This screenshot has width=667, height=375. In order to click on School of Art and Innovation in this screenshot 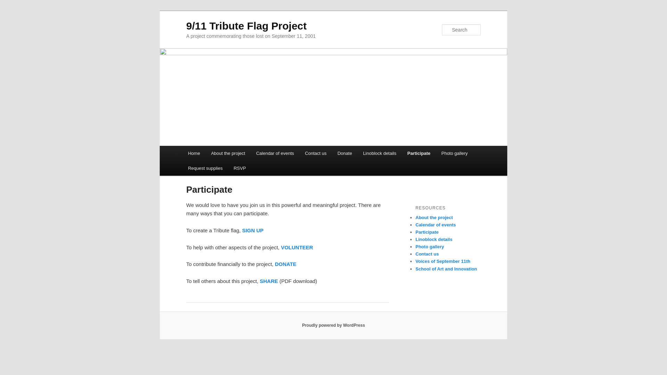, I will do `click(446, 268)`.